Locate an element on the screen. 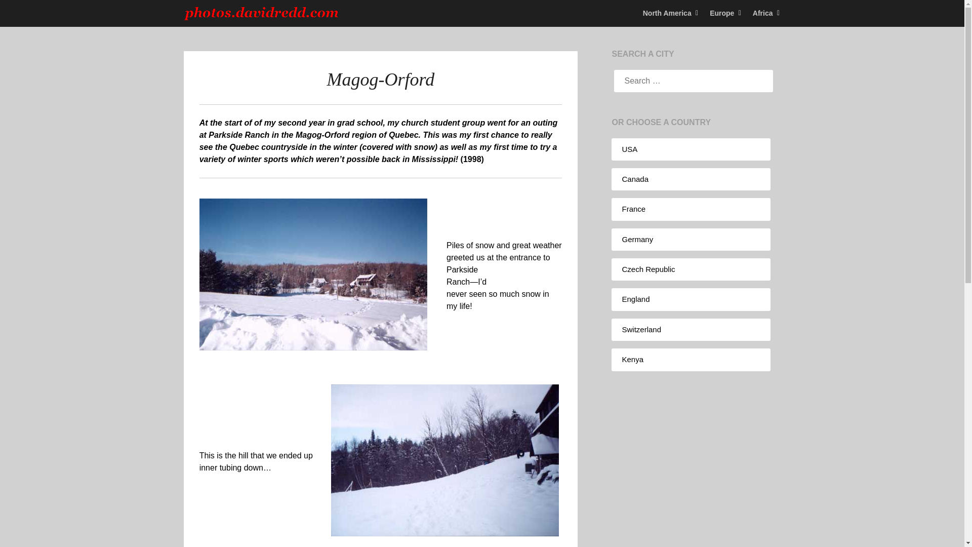 This screenshot has height=547, width=972. England is located at coordinates (635, 299).